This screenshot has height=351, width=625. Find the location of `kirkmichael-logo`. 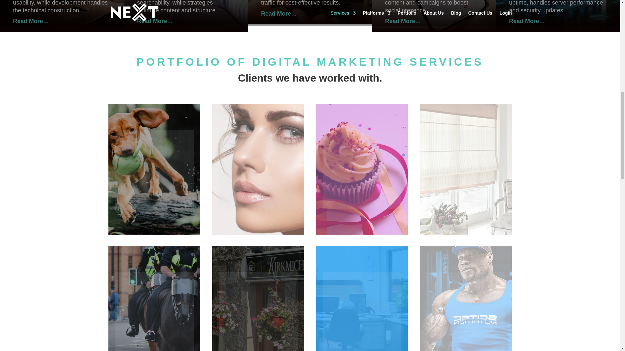

kirkmichael-logo is located at coordinates (258, 312).